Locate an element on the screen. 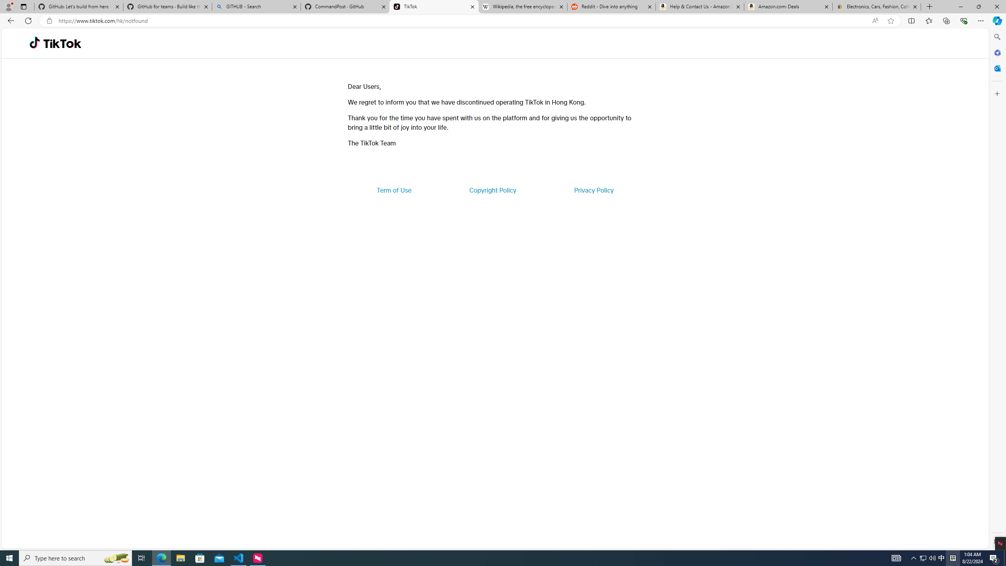 This screenshot has height=566, width=1006. GITHUB - Search is located at coordinates (256, 7).